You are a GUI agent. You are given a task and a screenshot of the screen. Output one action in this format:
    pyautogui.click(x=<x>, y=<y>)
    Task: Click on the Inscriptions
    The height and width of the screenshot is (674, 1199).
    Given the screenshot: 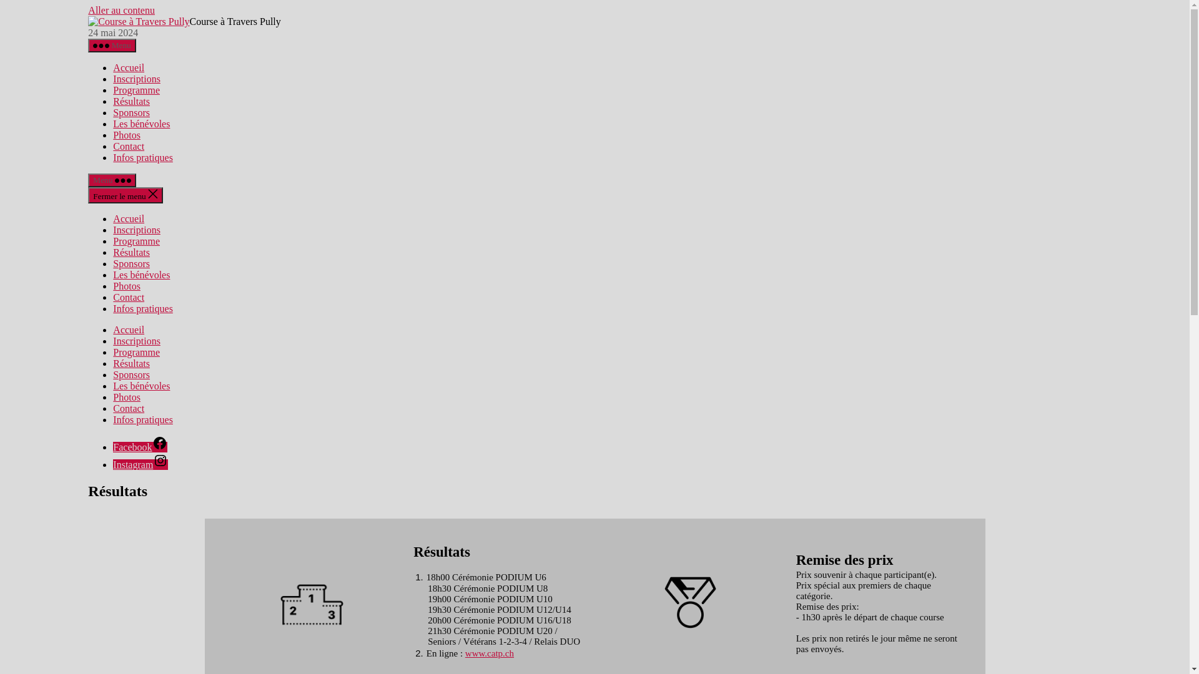 What is the action you would take?
    pyautogui.click(x=137, y=341)
    